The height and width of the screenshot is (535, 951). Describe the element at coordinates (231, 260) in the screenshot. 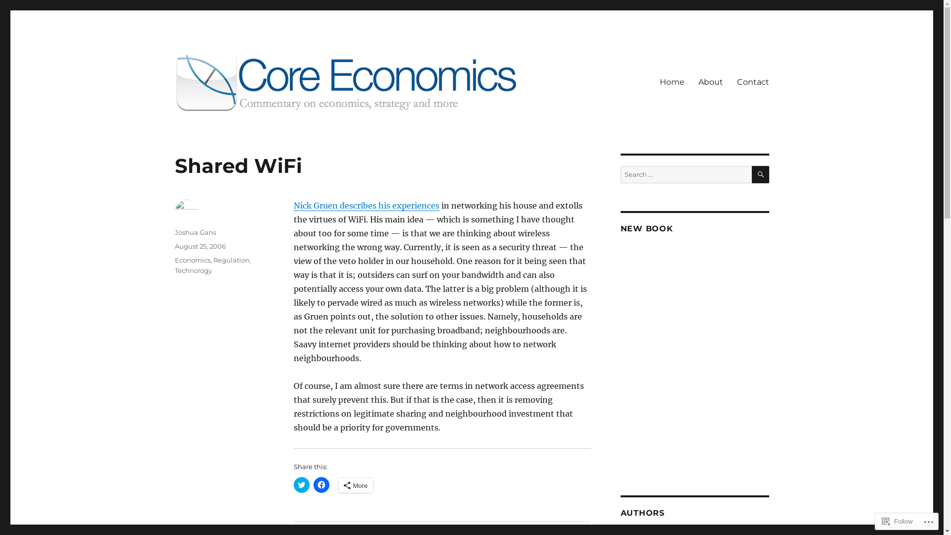

I see `Regulation` at that location.